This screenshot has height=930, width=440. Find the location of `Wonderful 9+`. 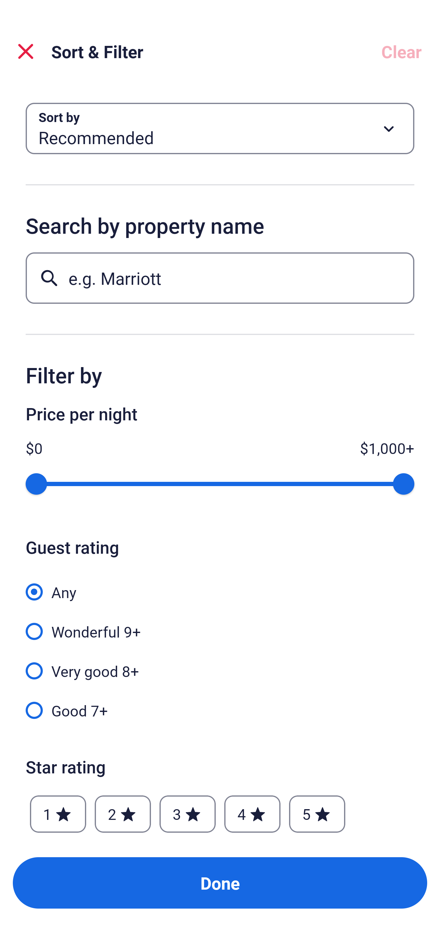

Wonderful 9+ is located at coordinates (220, 625).